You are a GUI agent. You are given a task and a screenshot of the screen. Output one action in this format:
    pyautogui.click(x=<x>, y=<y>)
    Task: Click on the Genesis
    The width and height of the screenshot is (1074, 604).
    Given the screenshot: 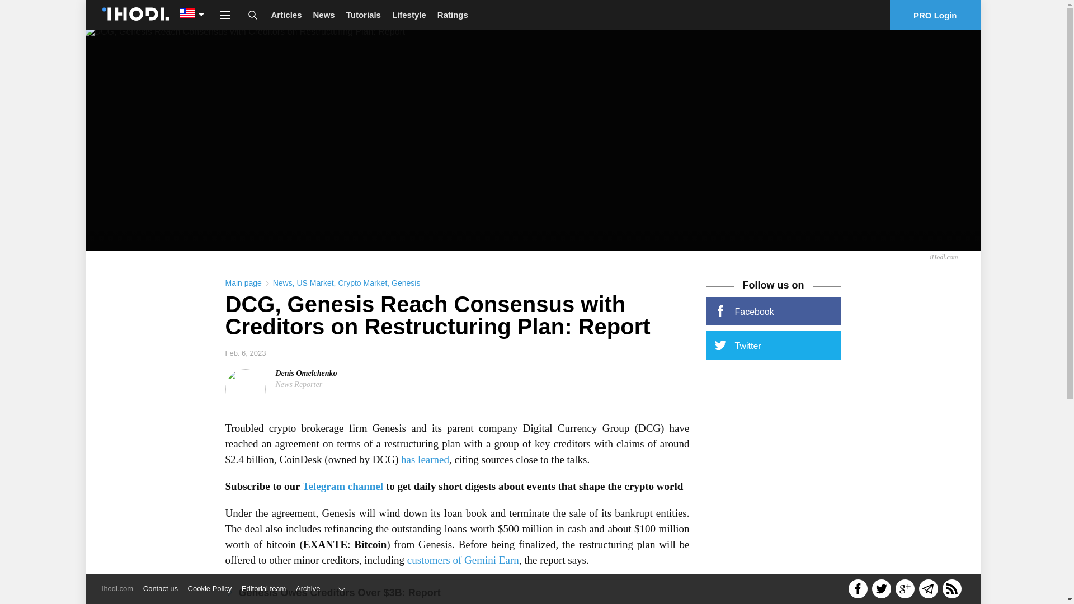 What is the action you would take?
    pyautogui.click(x=406, y=283)
    